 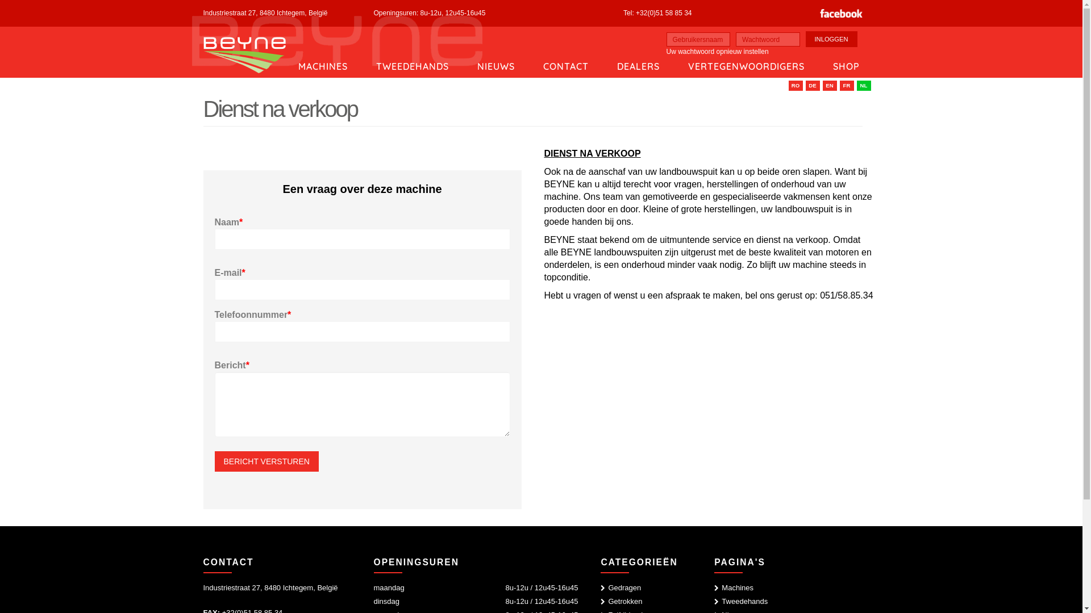 I want to click on MACHINES, so click(x=323, y=62).